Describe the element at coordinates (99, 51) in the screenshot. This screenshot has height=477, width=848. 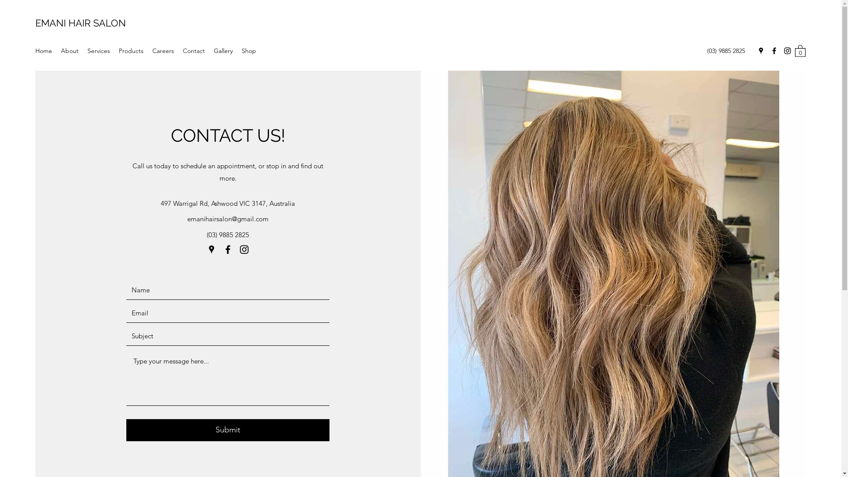
I see `Services` at that location.